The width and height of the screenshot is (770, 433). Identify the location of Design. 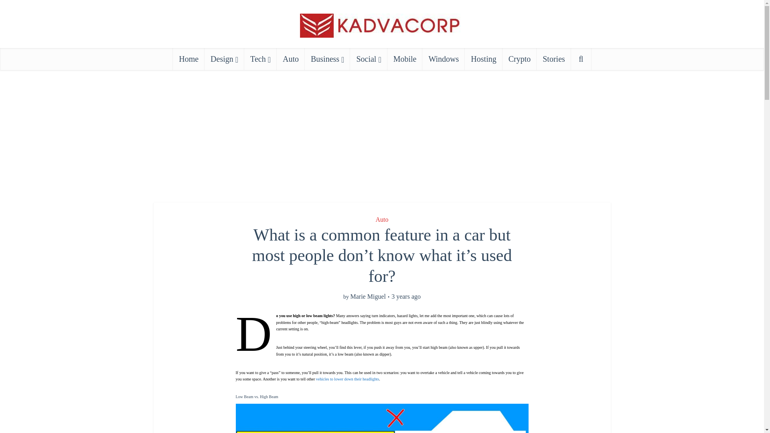
(224, 59).